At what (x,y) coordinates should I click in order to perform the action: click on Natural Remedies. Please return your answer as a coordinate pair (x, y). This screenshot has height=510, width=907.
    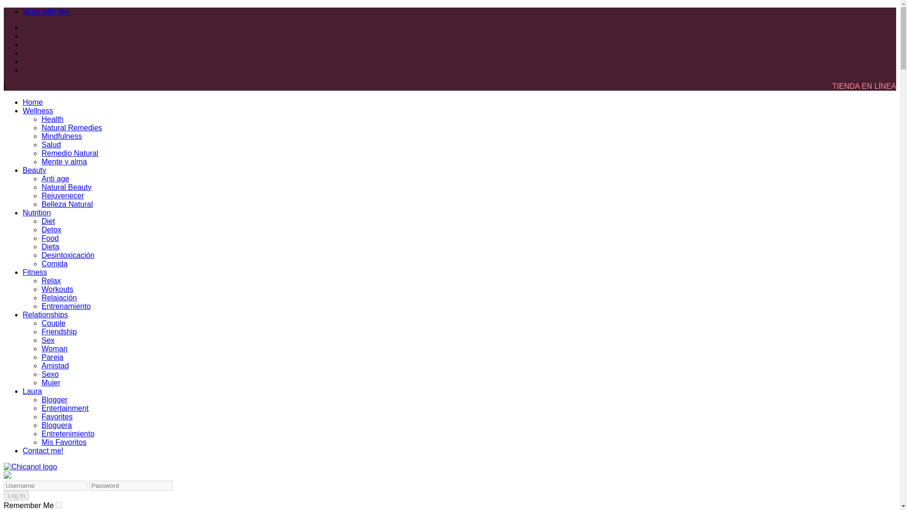
    Looking at the image, I should click on (72, 127).